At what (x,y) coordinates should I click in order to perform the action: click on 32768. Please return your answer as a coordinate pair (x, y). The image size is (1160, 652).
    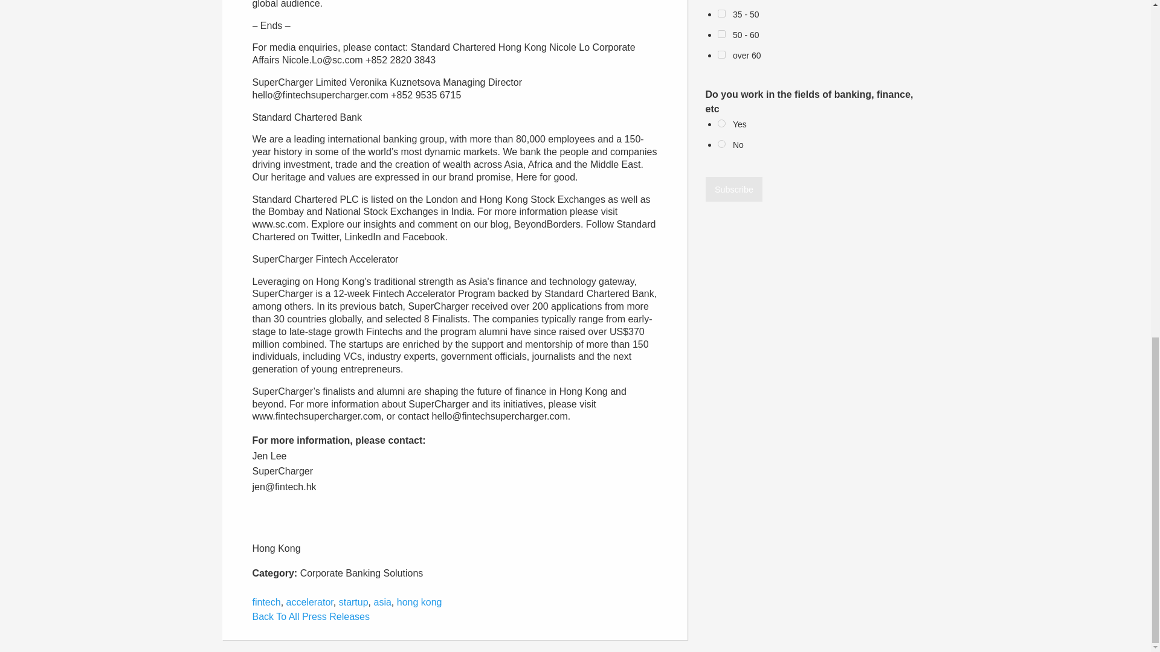
    Looking at the image, I should click on (721, 144).